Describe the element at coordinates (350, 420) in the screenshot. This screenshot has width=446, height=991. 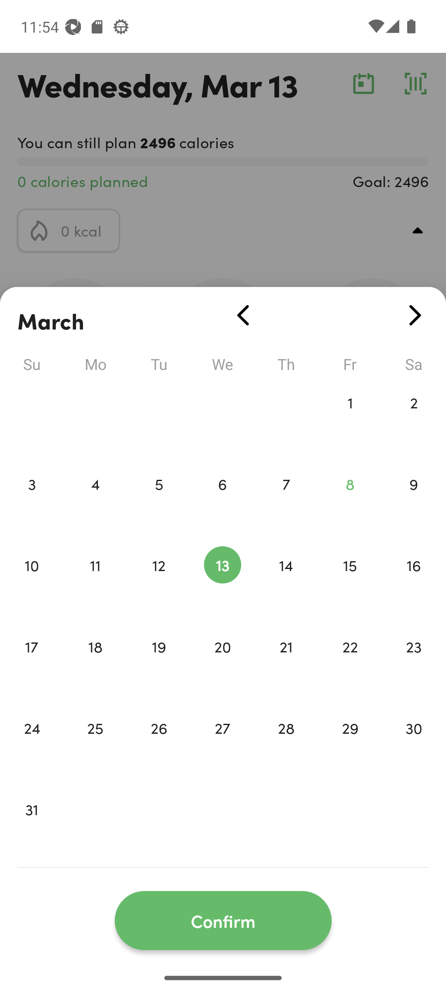
I see `1` at that location.